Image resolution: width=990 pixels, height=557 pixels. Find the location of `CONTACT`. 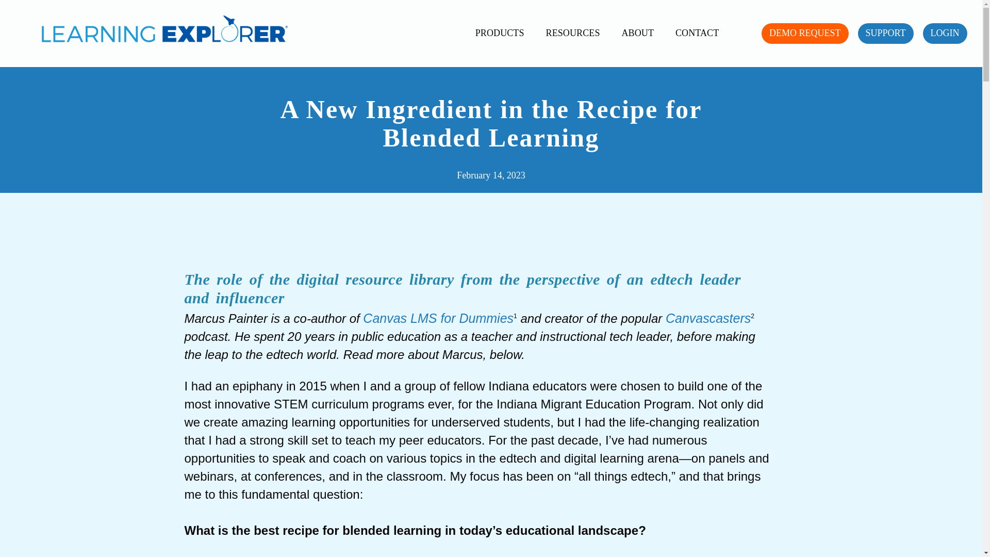

CONTACT is located at coordinates (697, 33).